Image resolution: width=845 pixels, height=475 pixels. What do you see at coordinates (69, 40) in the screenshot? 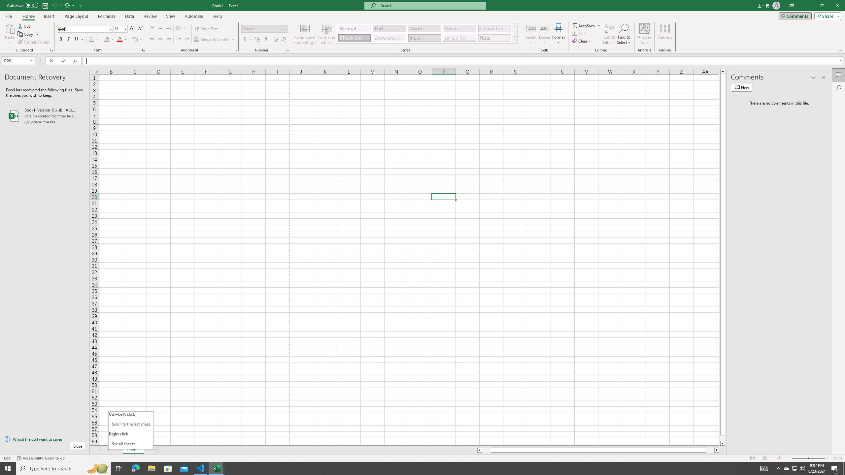
I see `Italic` at bounding box center [69, 40].